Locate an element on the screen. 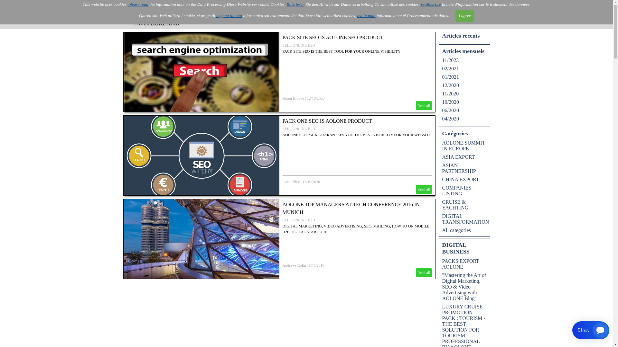 The image size is (618, 347). veuillez lire is located at coordinates (430, 4).